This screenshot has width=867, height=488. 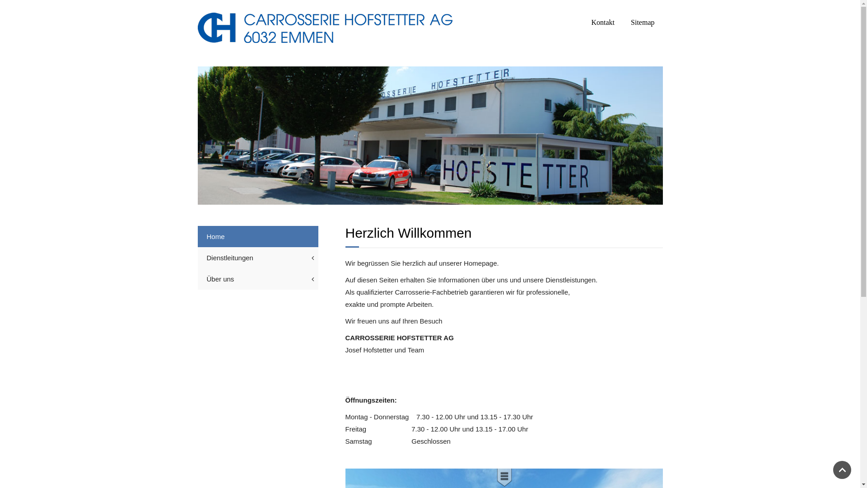 What do you see at coordinates (258, 237) in the screenshot?
I see `Home` at bounding box center [258, 237].